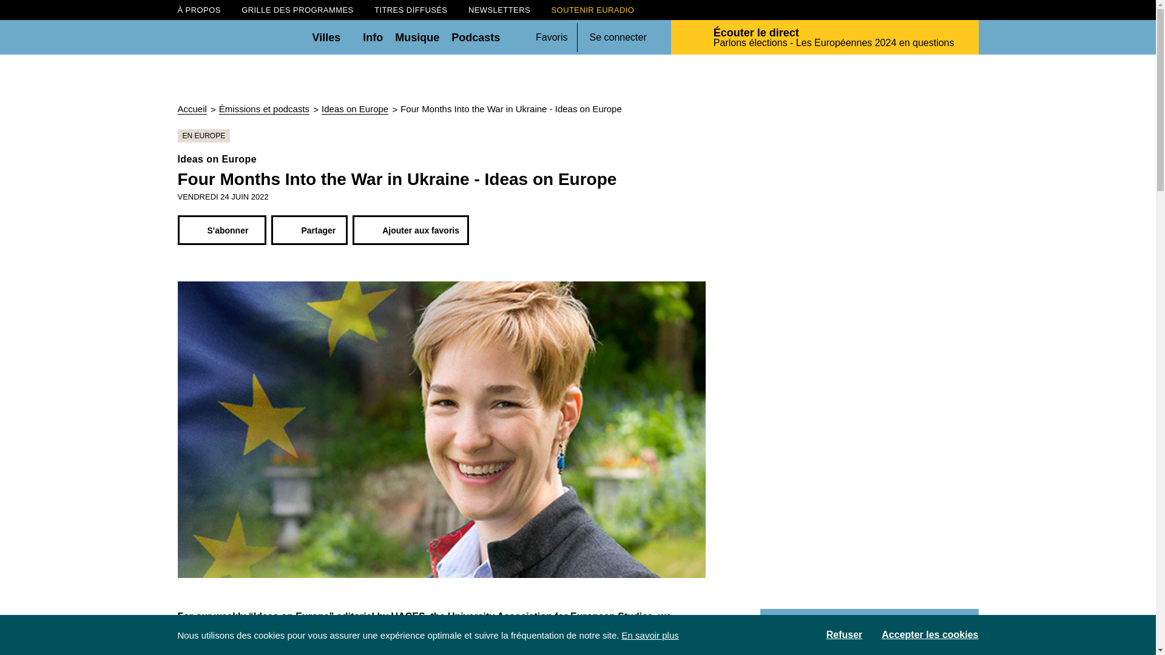 Image resolution: width=1165 pixels, height=655 pixels. What do you see at coordinates (373, 36) in the screenshot?
I see `Info` at bounding box center [373, 36].